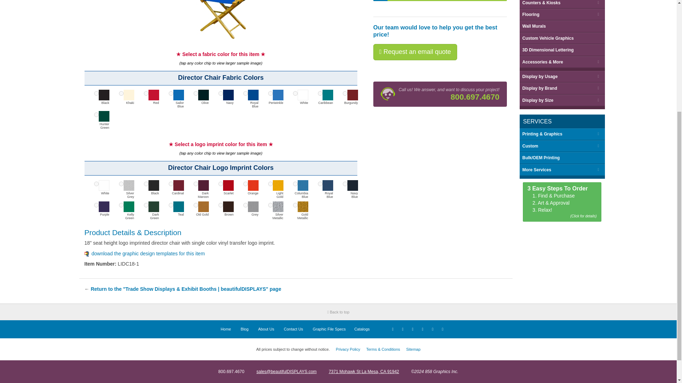 The height and width of the screenshot is (383, 682). Describe the element at coordinates (146, 94) in the screenshot. I see `Red` at that location.